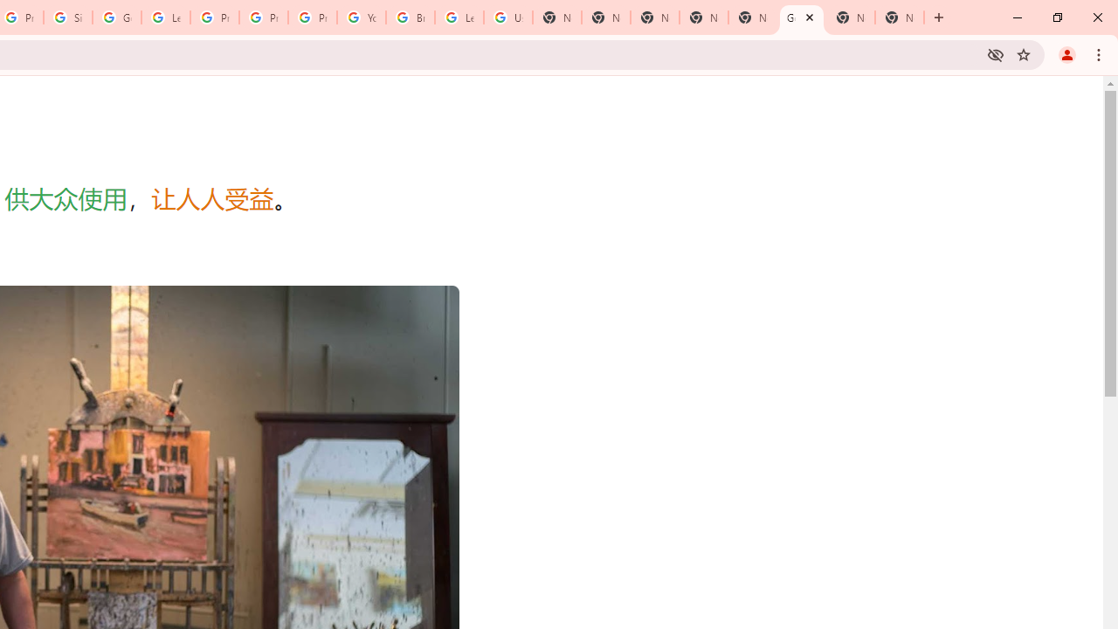  Describe the element at coordinates (68, 17) in the screenshot. I see `Sign in - Google Accounts` at that location.